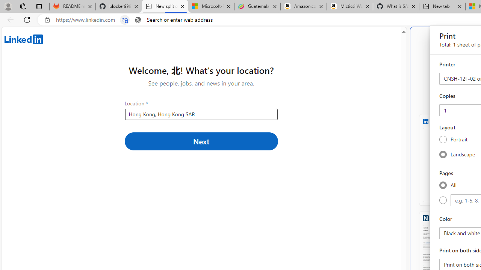 The width and height of the screenshot is (481, 270). I want to click on All, so click(443, 185).